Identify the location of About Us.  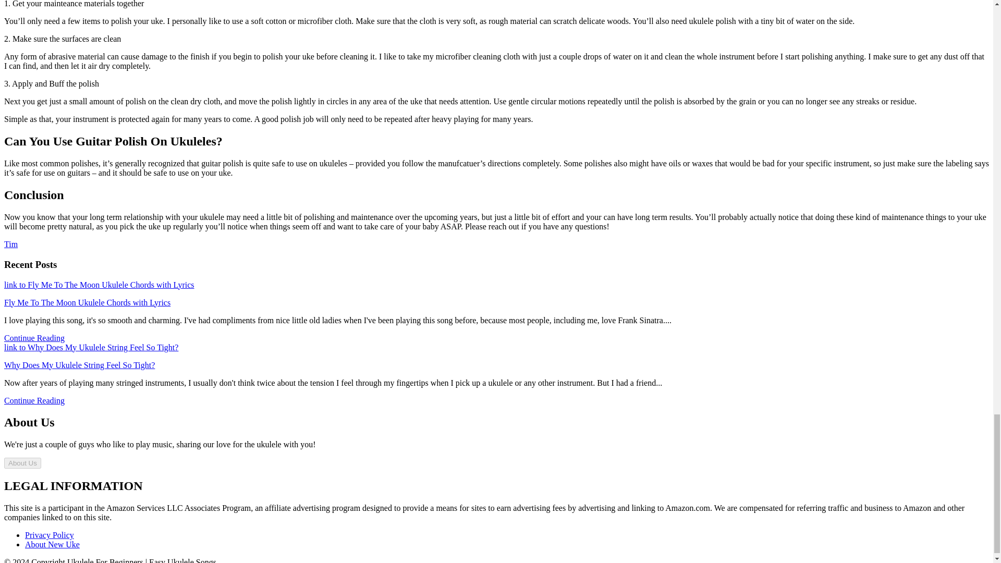
(22, 463).